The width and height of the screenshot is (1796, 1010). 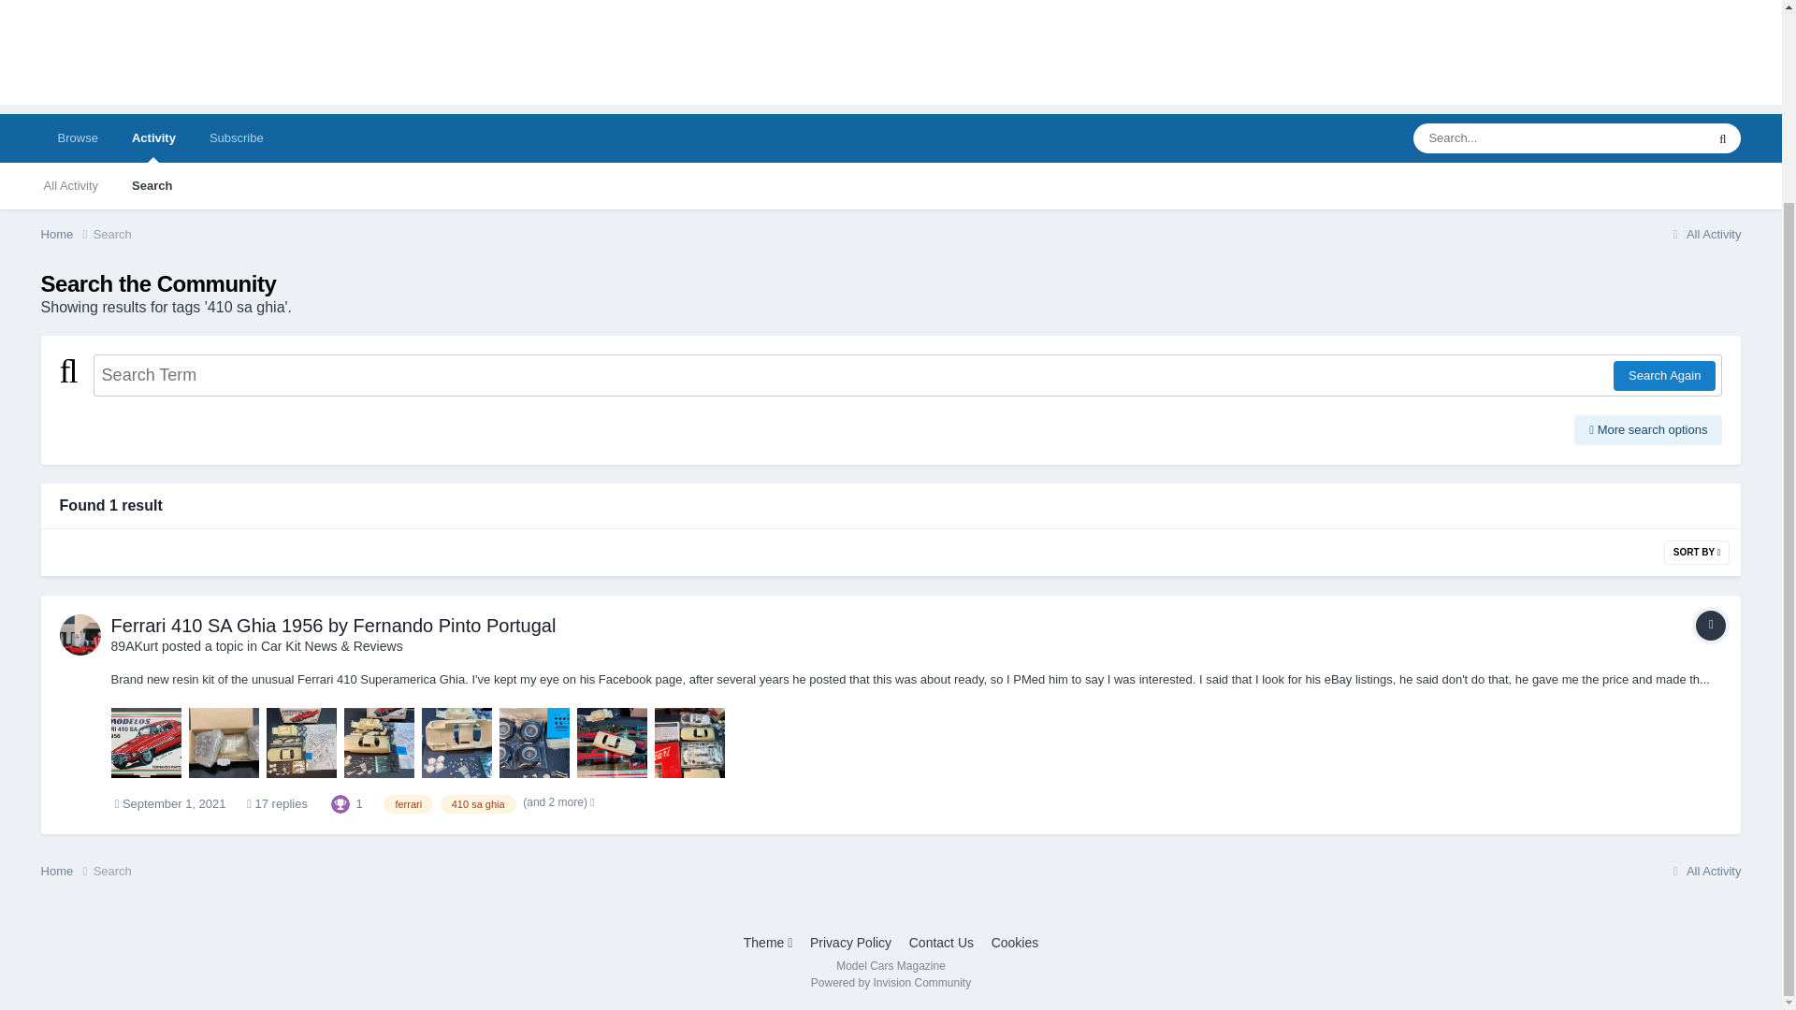 What do you see at coordinates (1702, 234) in the screenshot?
I see `All Activity` at bounding box center [1702, 234].